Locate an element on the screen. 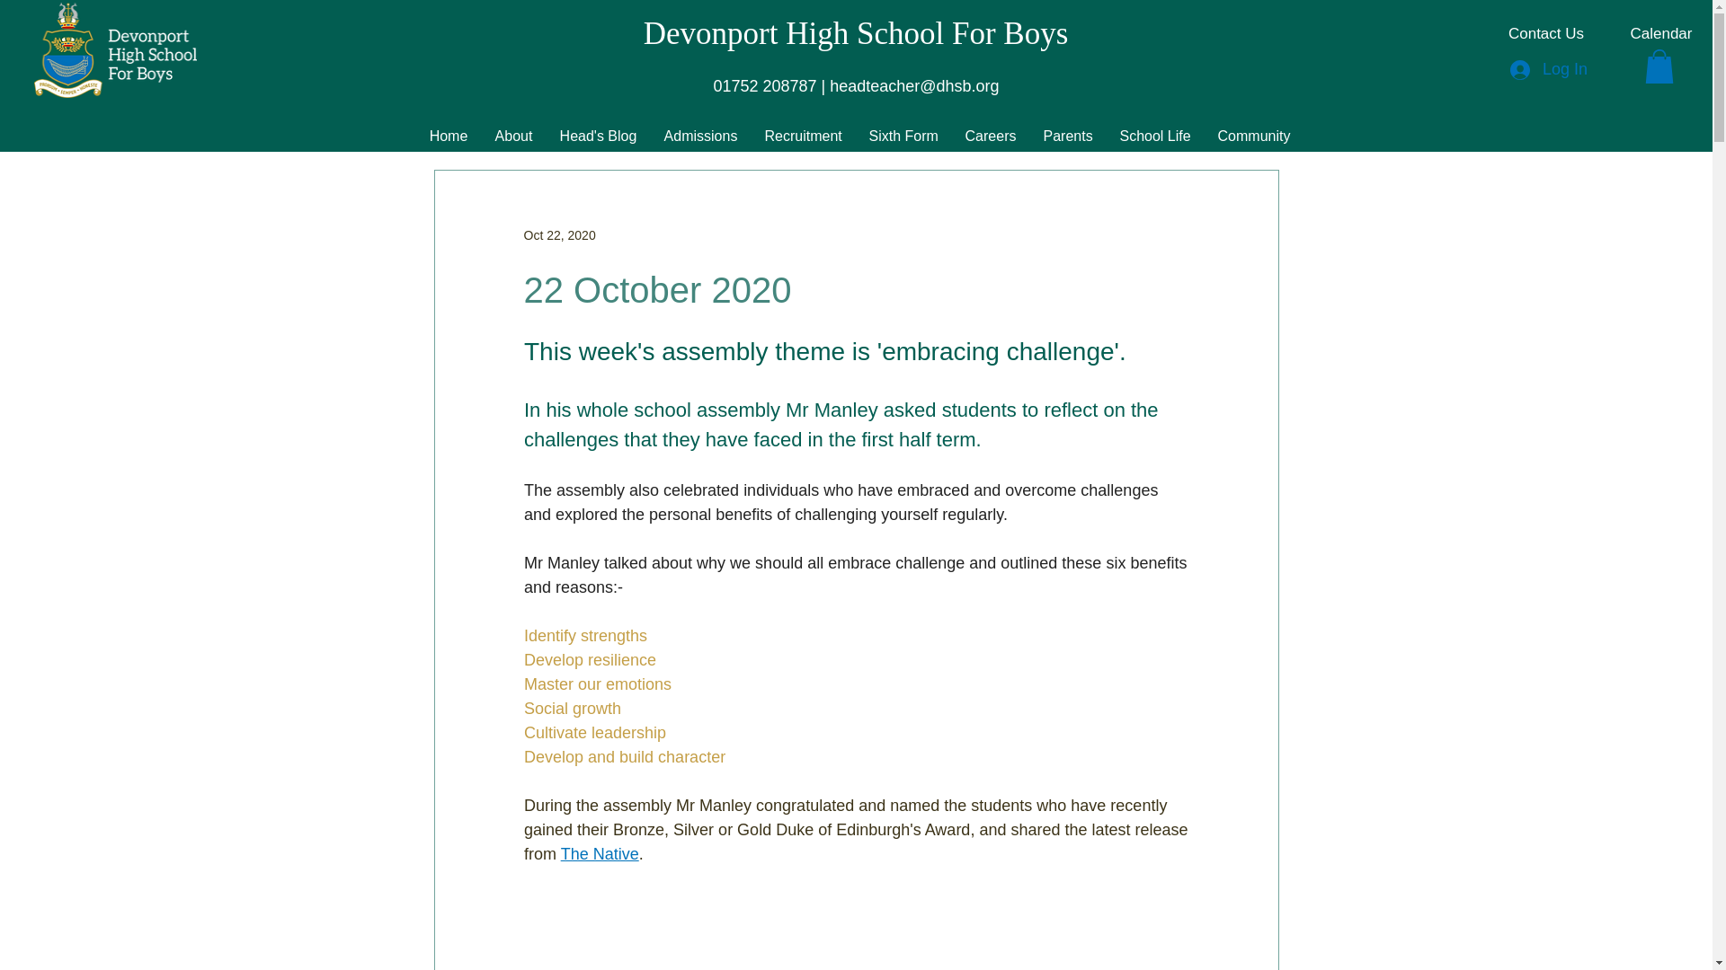 Image resolution: width=1726 pixels, height=970 pixels. Devenport High School For Boys logo is located at coordinates (115, 50).